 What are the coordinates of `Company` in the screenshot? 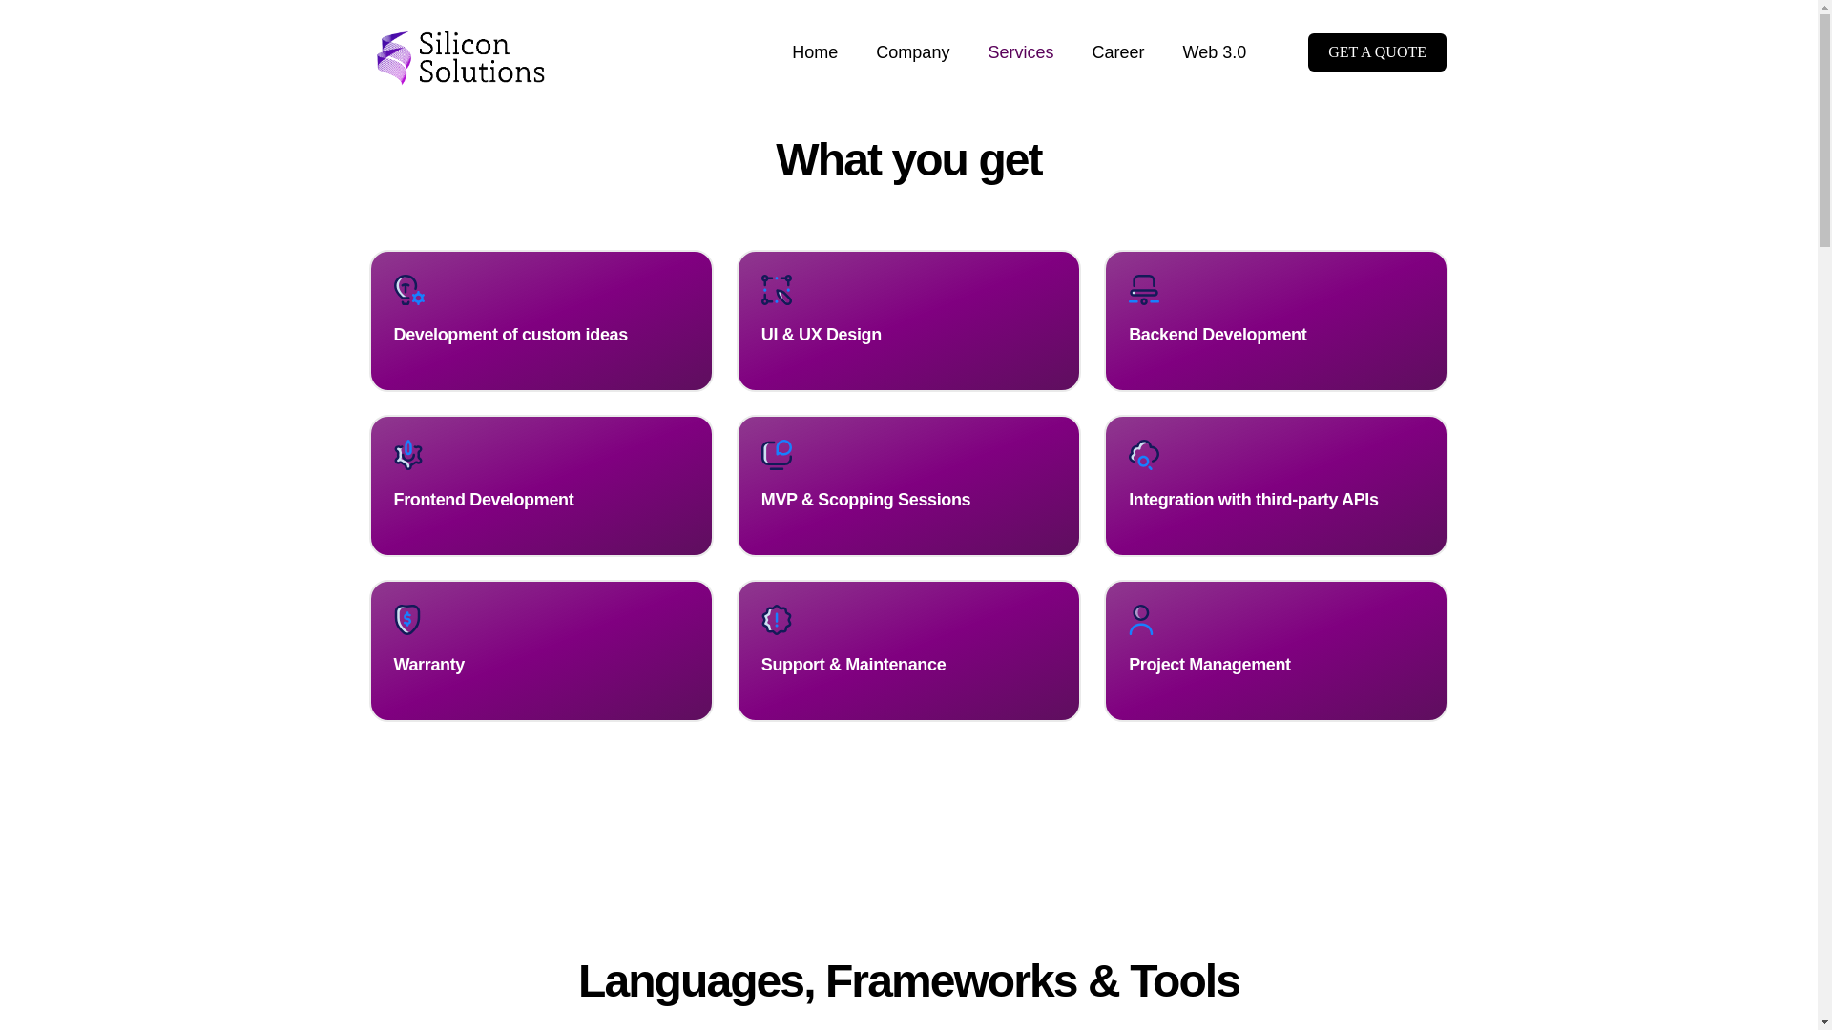 It's located at (912, 52).